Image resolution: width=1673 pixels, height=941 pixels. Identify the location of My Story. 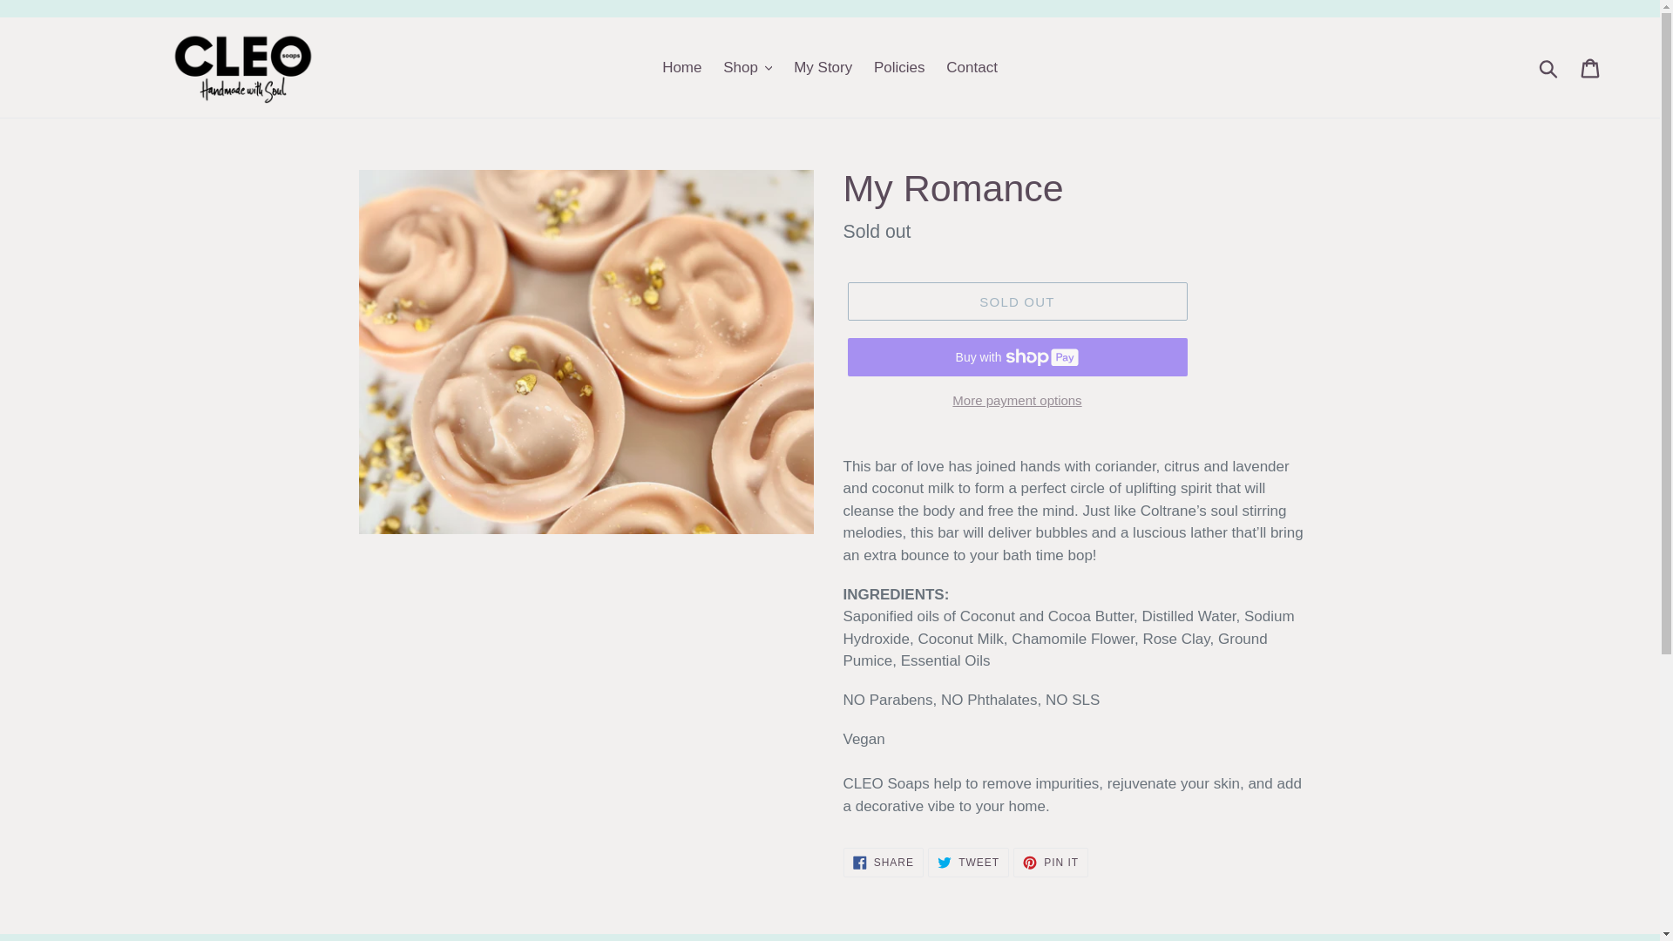
(1016, 401).